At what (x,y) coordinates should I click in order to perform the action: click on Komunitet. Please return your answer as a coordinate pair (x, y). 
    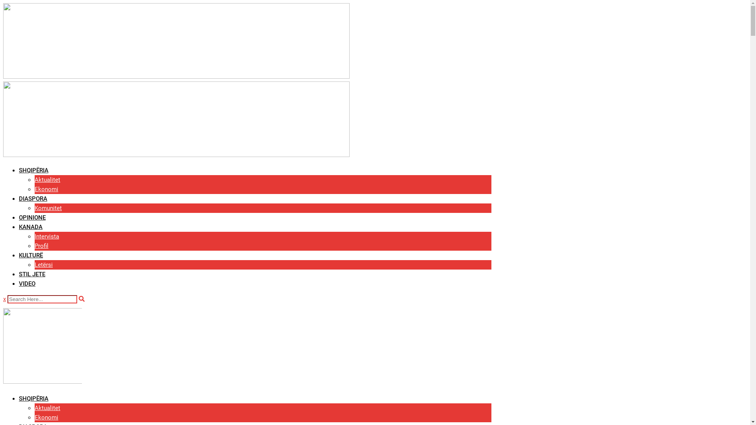
    Looking at the image, I should click on (48, 208).